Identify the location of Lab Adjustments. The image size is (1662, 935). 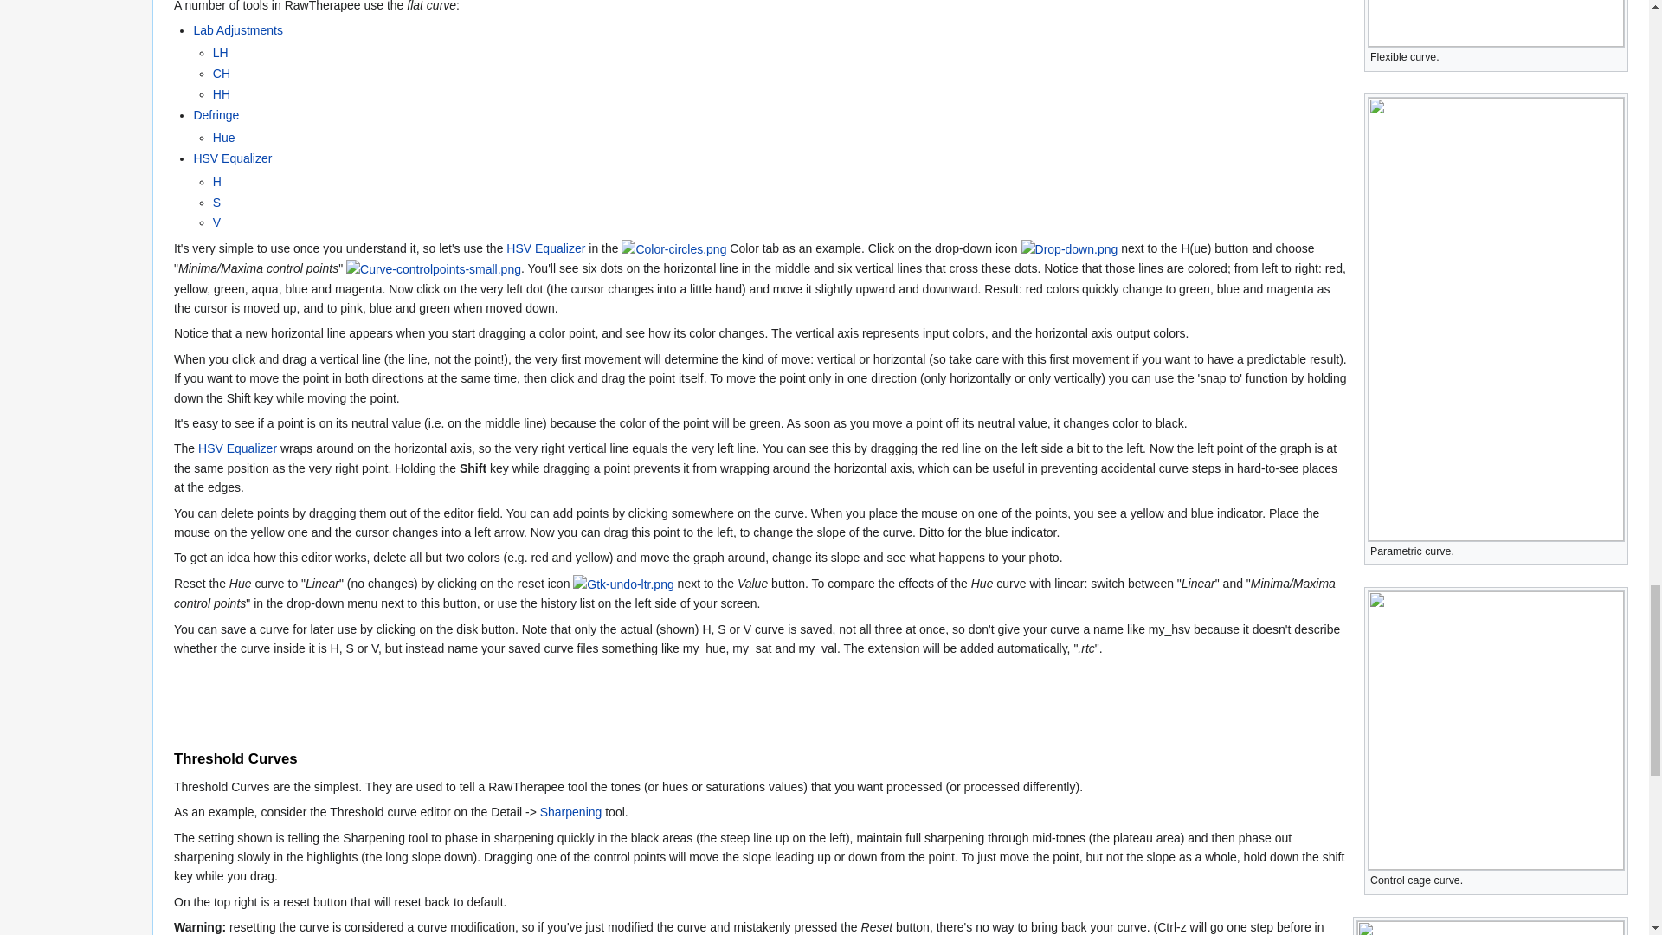
(222, 93).